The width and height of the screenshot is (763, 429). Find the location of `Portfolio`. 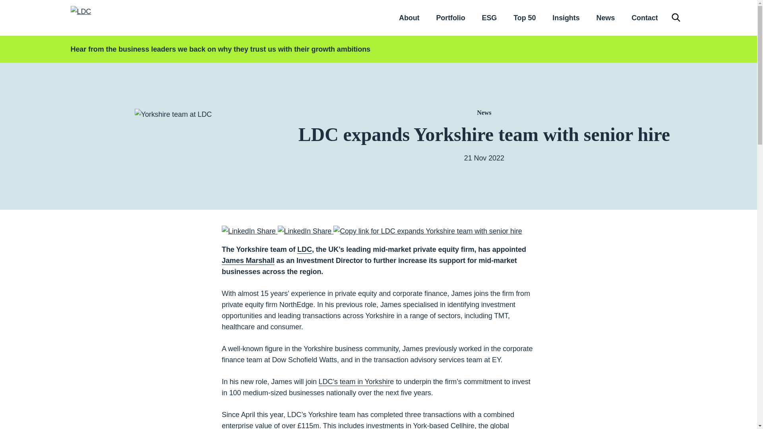

Portfolio is located at coordinates (450, 17).